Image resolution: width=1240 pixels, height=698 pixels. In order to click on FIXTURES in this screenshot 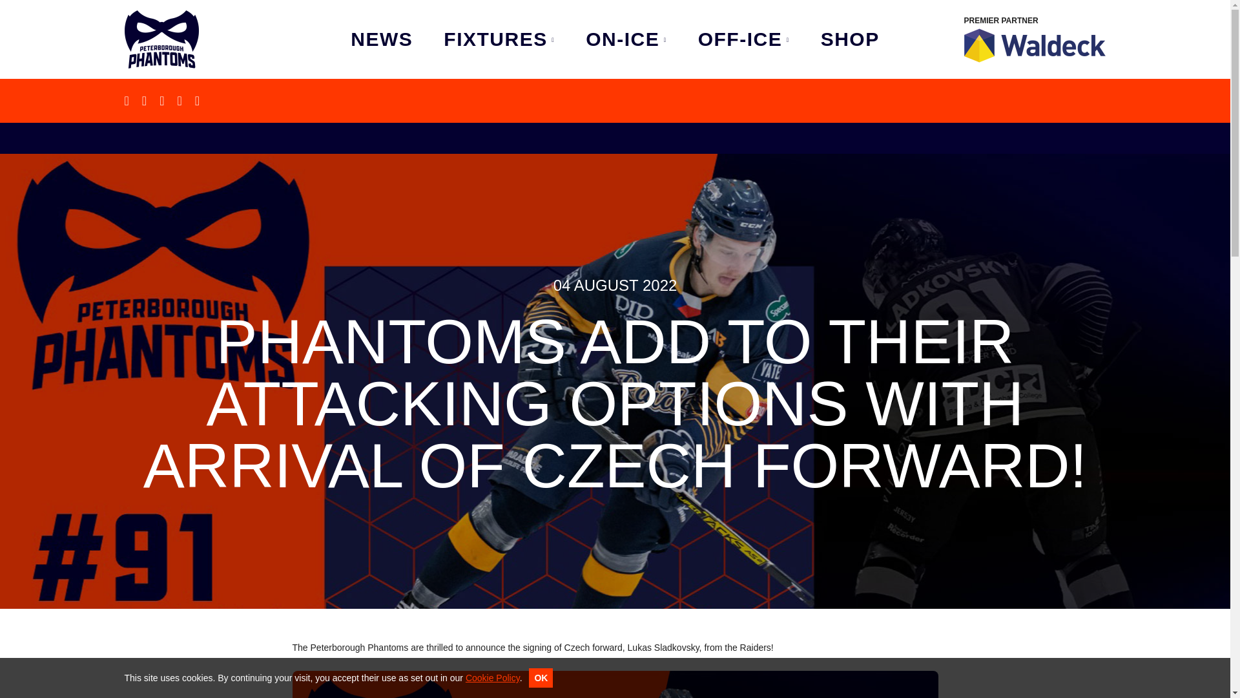, I will do `click(499, 39)`.